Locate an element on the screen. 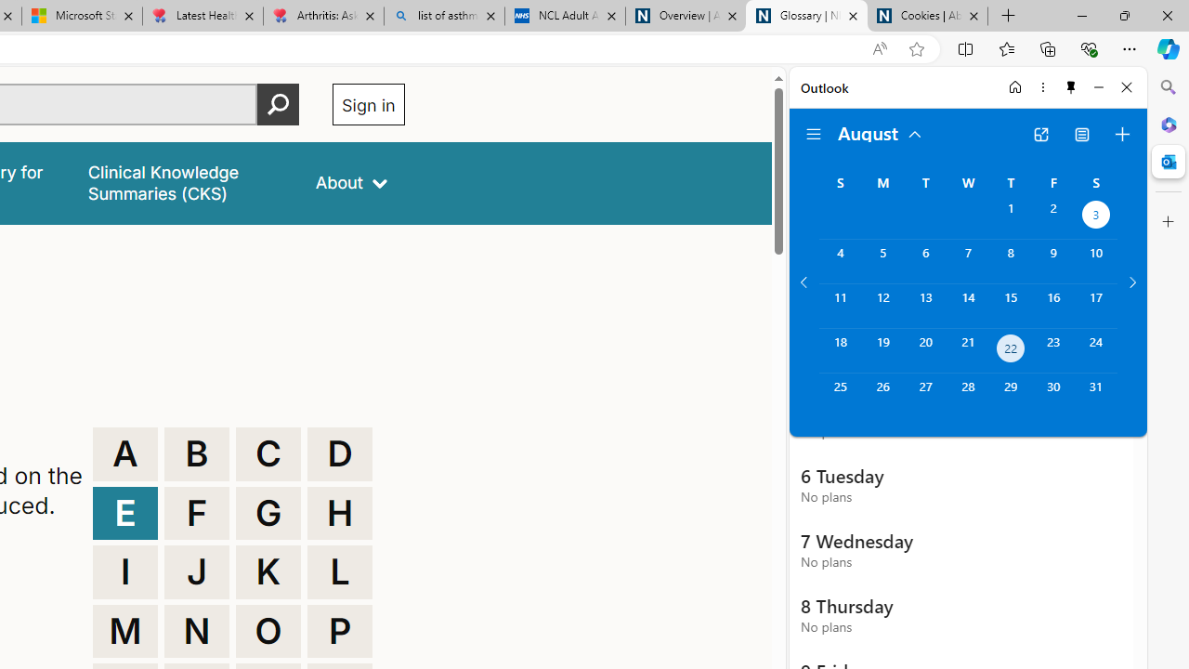 The width and height of the screenshot is (1189, 669). D is located at coordinates (340, 453).